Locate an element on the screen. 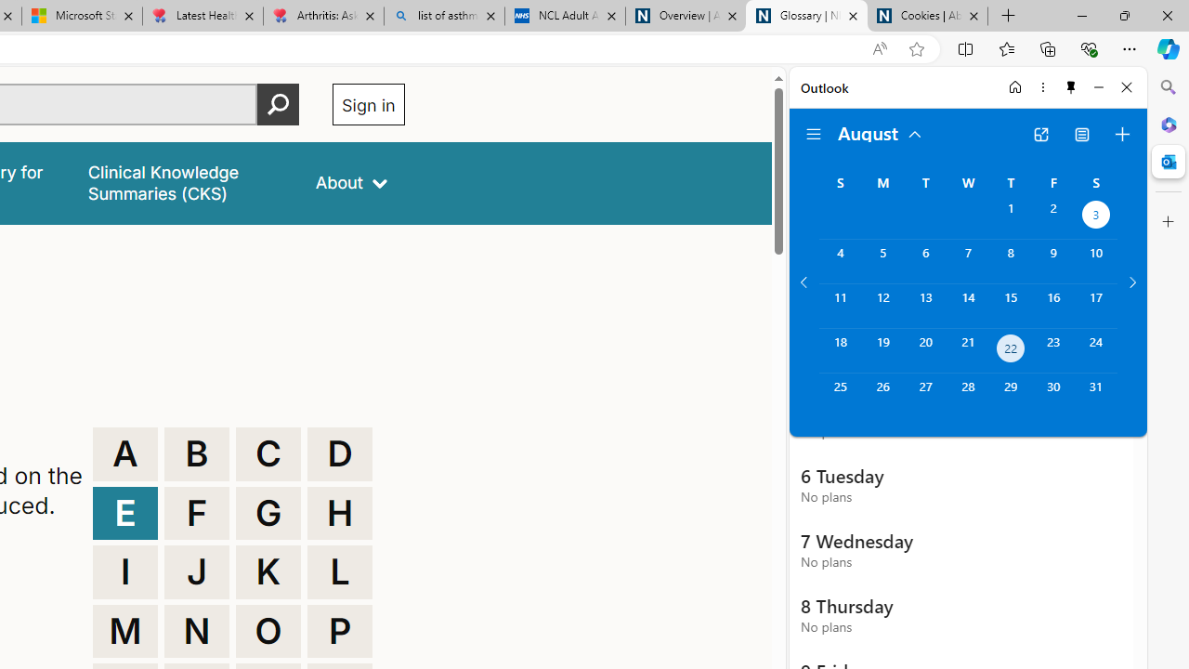 The width and height of the screenshot is (1189, 669). D is located at coordinates (340, 453).